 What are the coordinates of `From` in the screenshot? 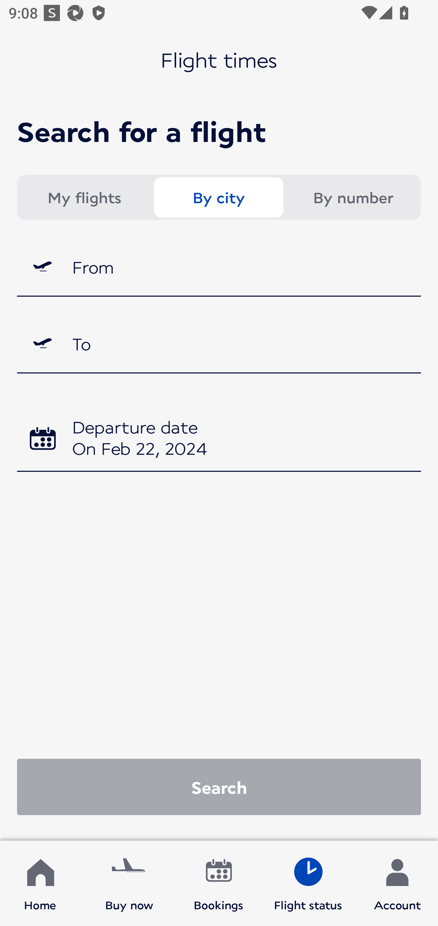 It's located at (219, 267).